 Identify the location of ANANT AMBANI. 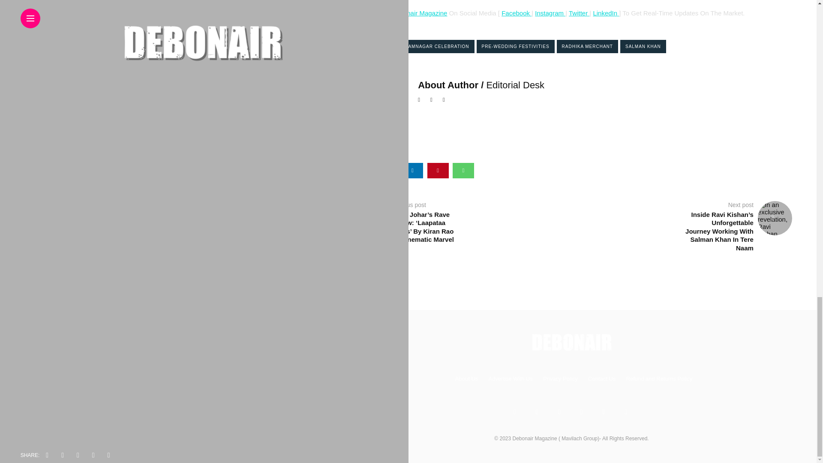
(375, 46).